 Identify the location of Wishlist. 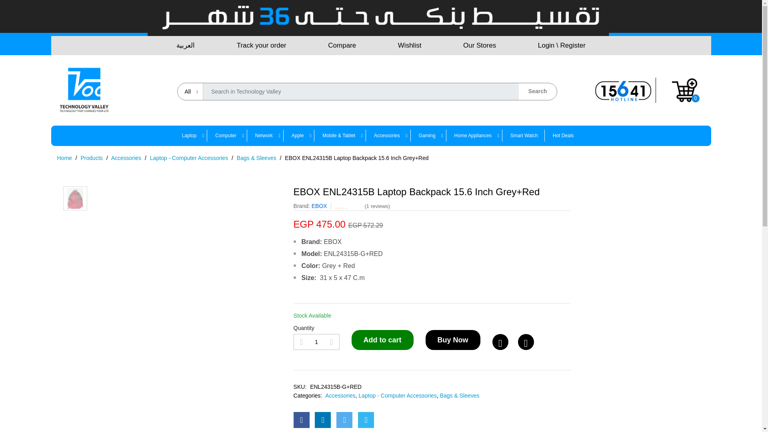
(410, 45).